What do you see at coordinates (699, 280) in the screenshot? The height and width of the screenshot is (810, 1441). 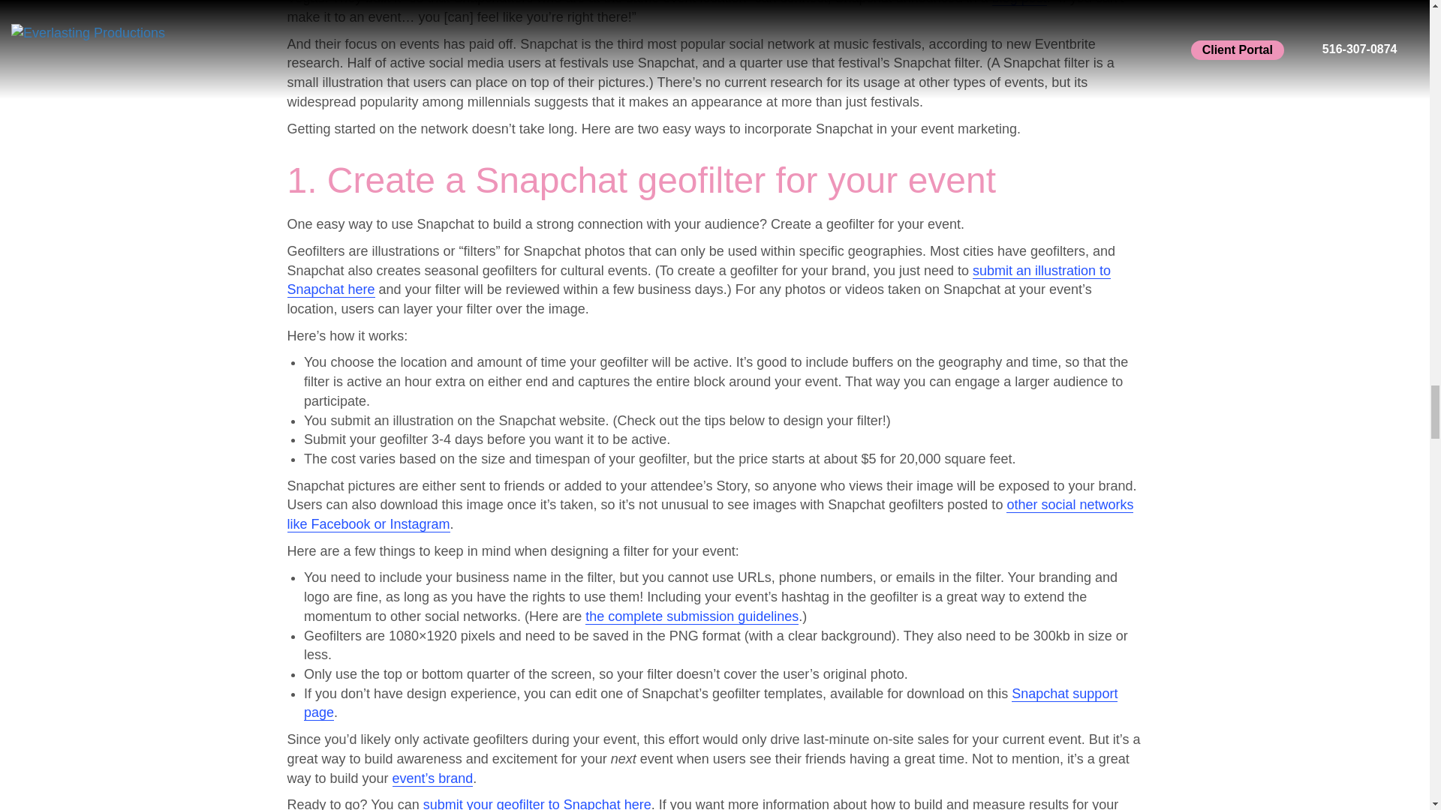 I see `submit an illustration to Snapchat here` at bounding box center [699, 280].